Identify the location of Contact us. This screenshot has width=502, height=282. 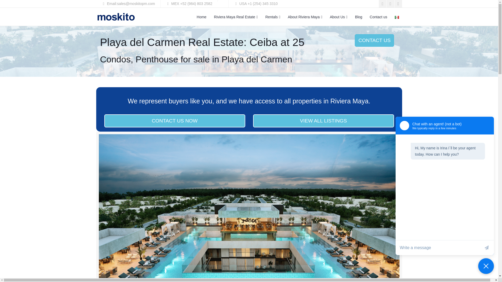
(378, 17).